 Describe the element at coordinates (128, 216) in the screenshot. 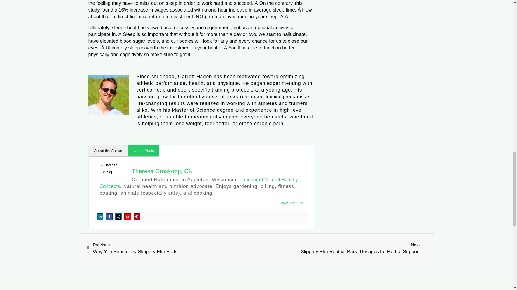

I see `Youtube` at that location.